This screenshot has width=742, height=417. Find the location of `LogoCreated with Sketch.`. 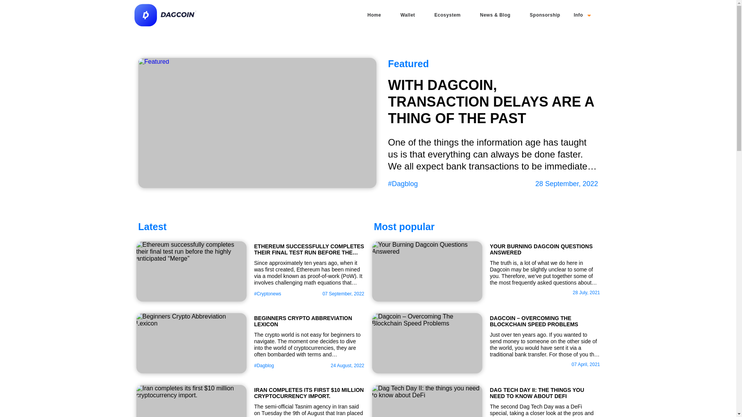

LogoCreated with Sketch. is located at coordinates (165, 15).